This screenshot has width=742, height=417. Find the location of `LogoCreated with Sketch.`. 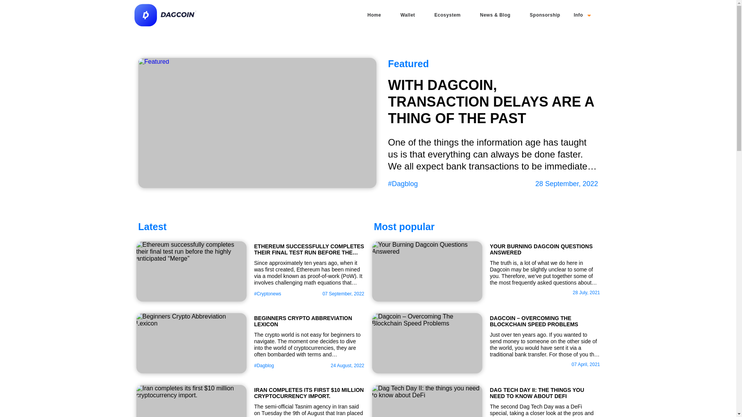

LogoCreated with Sketch. is located at coordinates (165, 15).